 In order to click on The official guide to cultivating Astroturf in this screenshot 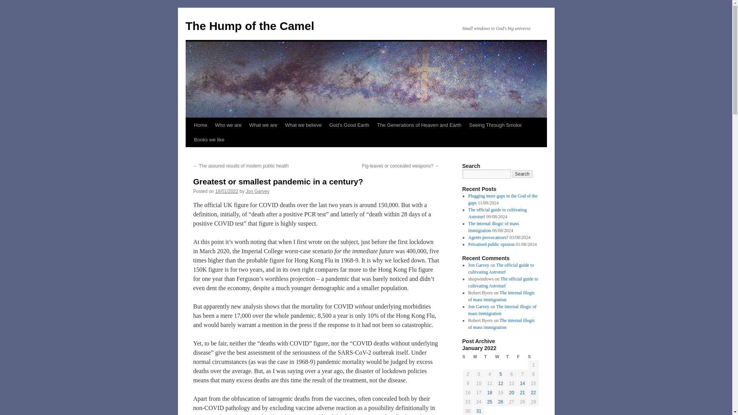, I will do `click(497, 213)`.